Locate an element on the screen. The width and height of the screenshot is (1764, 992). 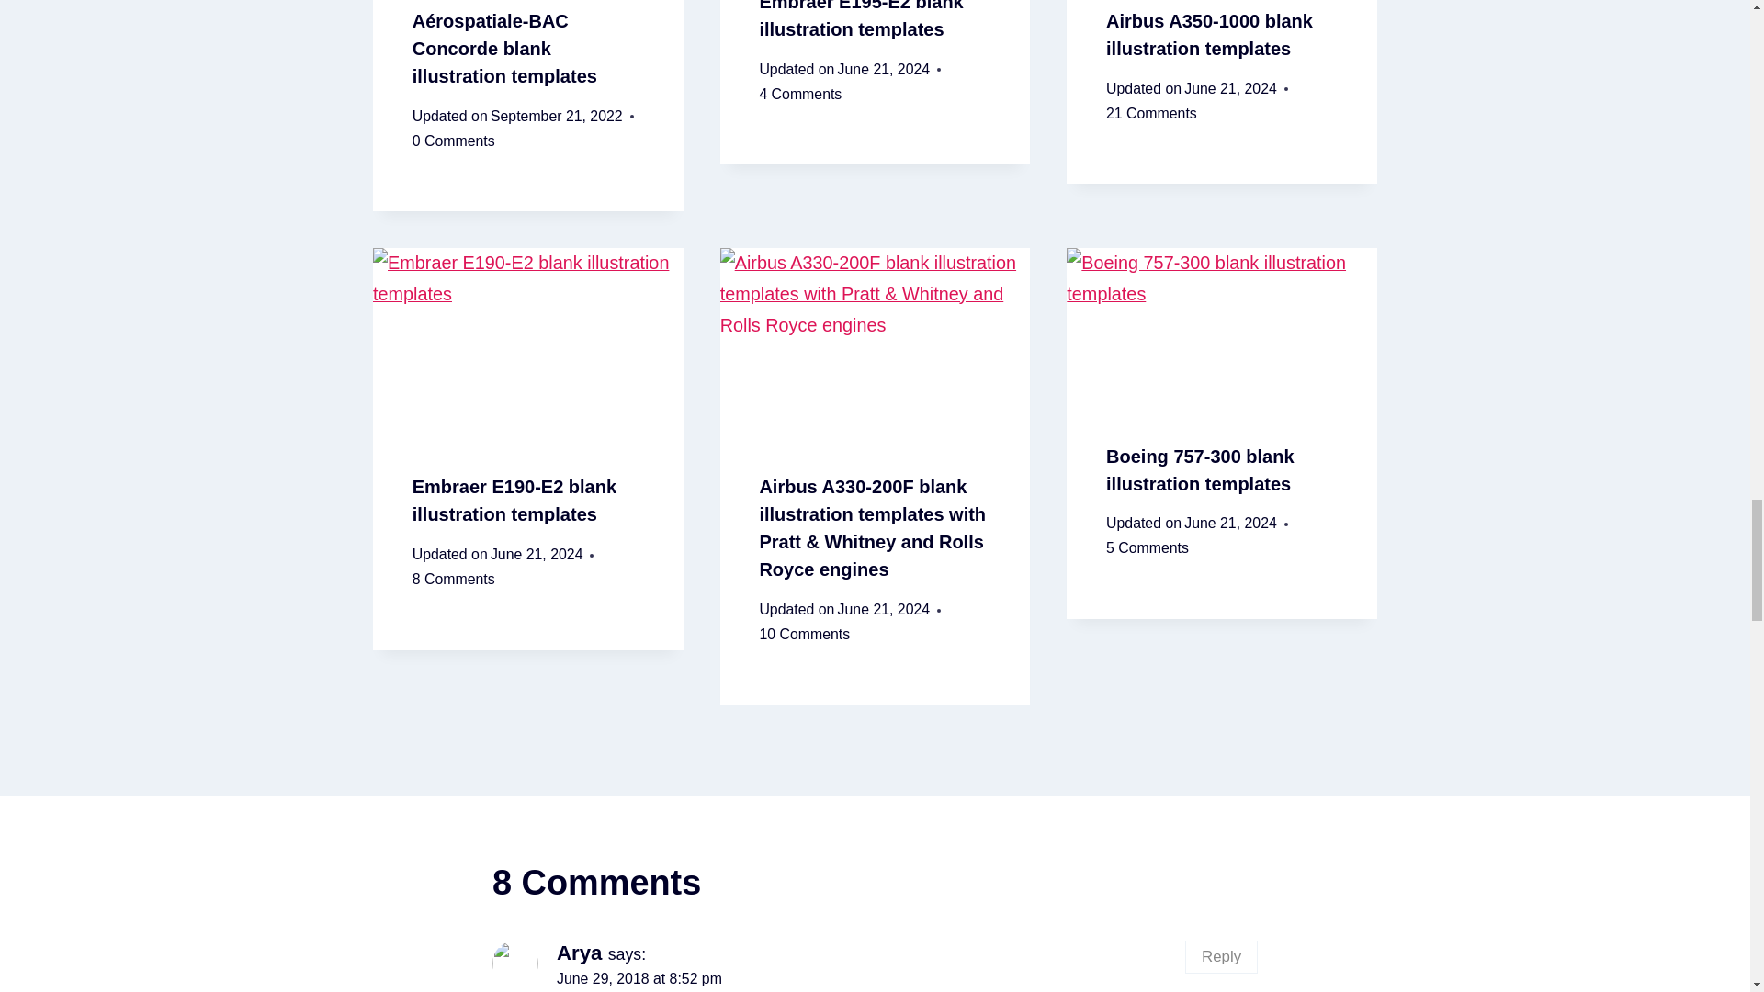
5 Comments is located at coordinates (1147, 549).